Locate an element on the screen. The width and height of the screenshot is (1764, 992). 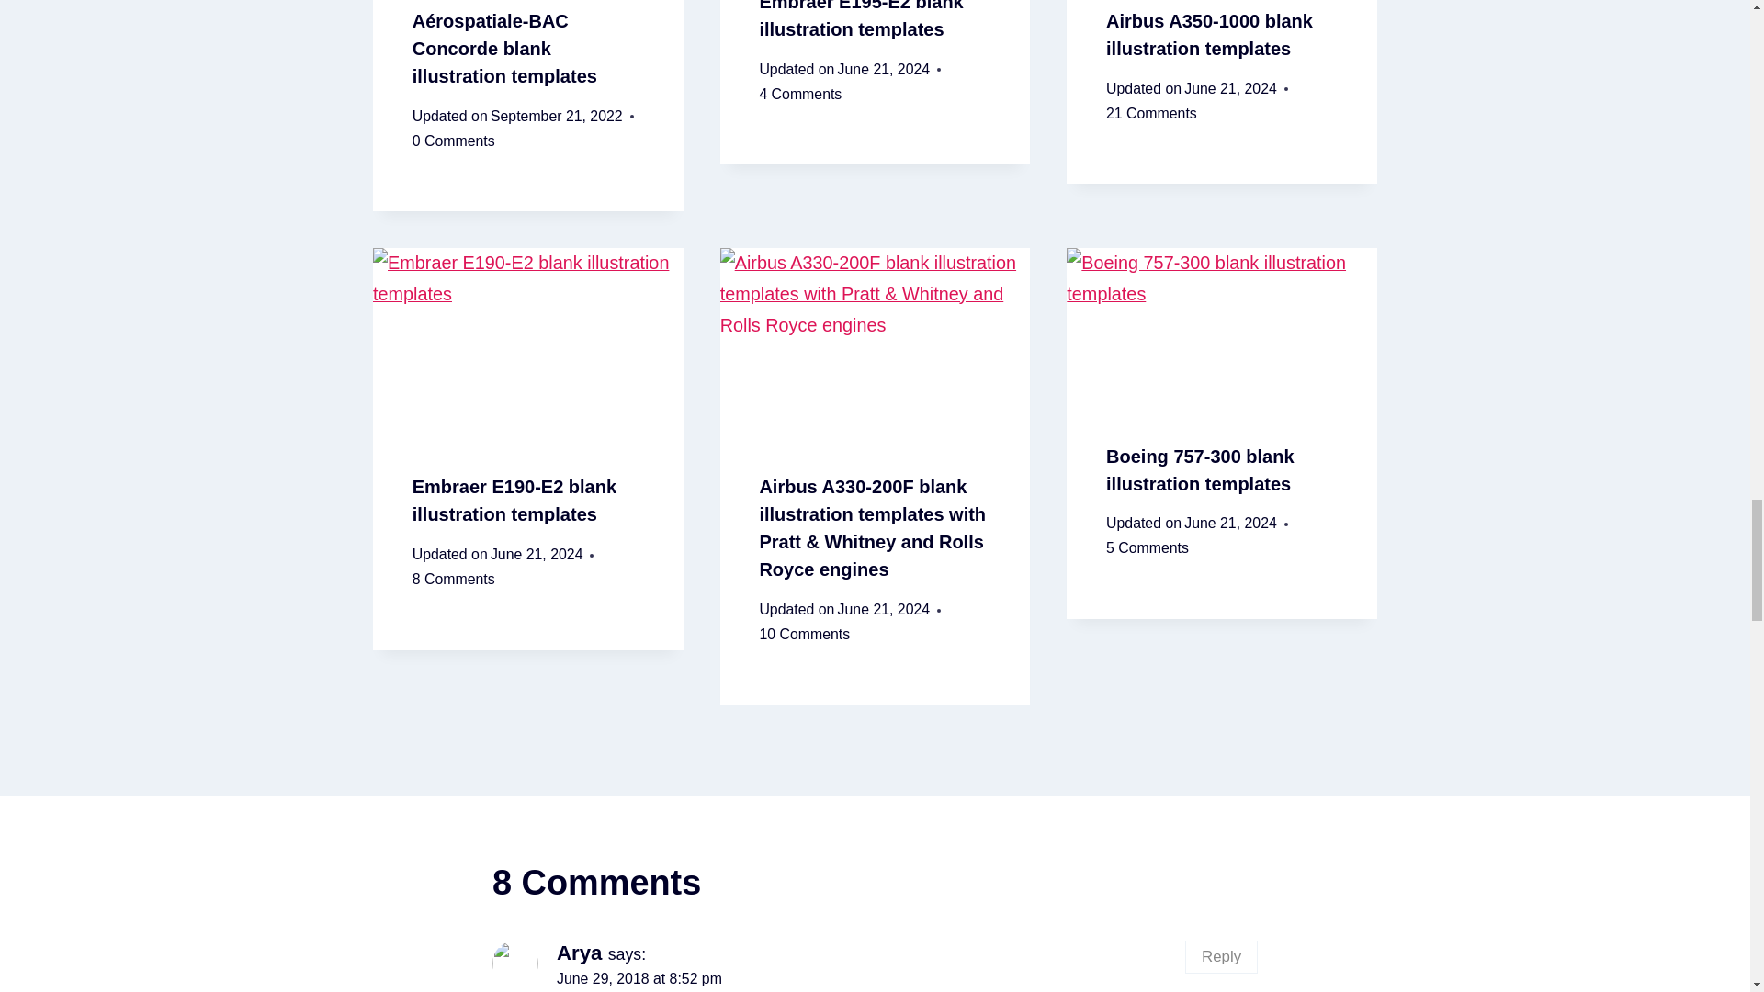
5 Comments is located at coordinates (1147, 549).